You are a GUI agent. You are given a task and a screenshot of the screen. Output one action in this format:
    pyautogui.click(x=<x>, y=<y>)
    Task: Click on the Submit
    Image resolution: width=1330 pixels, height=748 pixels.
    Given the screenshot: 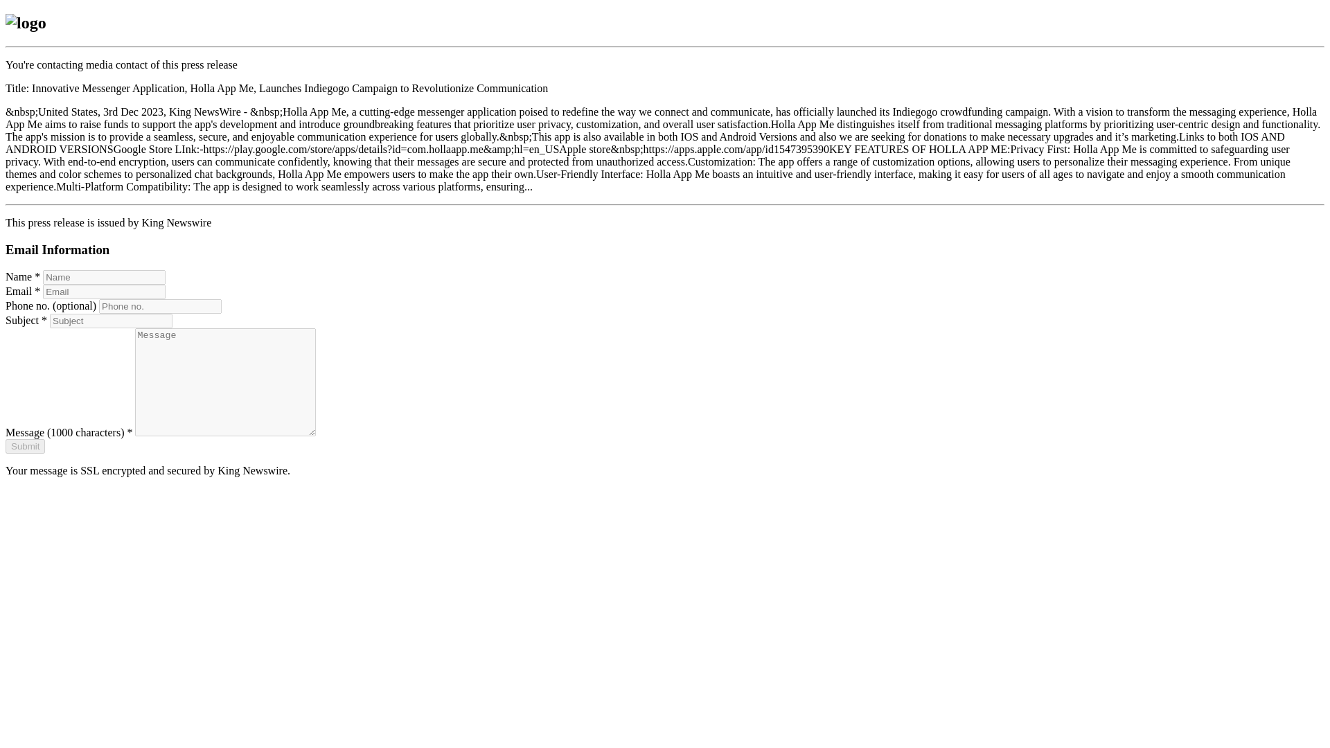 What is the action you would take?
    pyautogui.click(x=25, y=446)
    